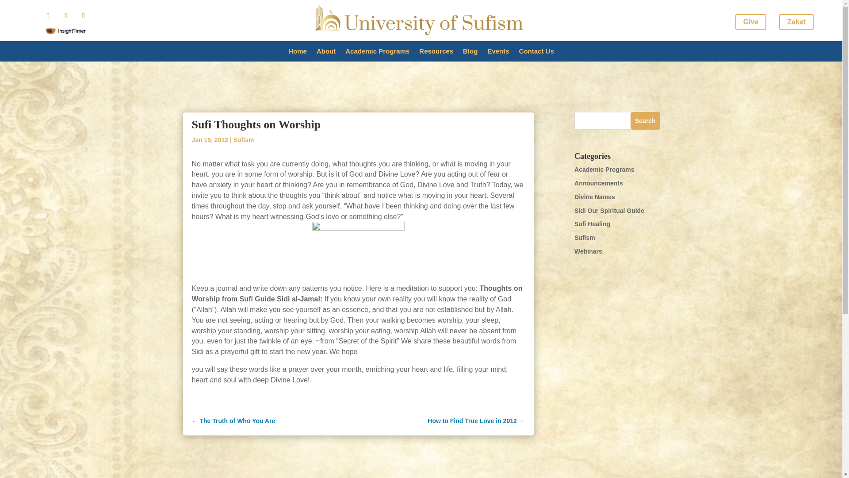 Image resolution: width=849 pixels, height=478 pixels. I want to click on Follow on Vimeo, so click(83, 16).